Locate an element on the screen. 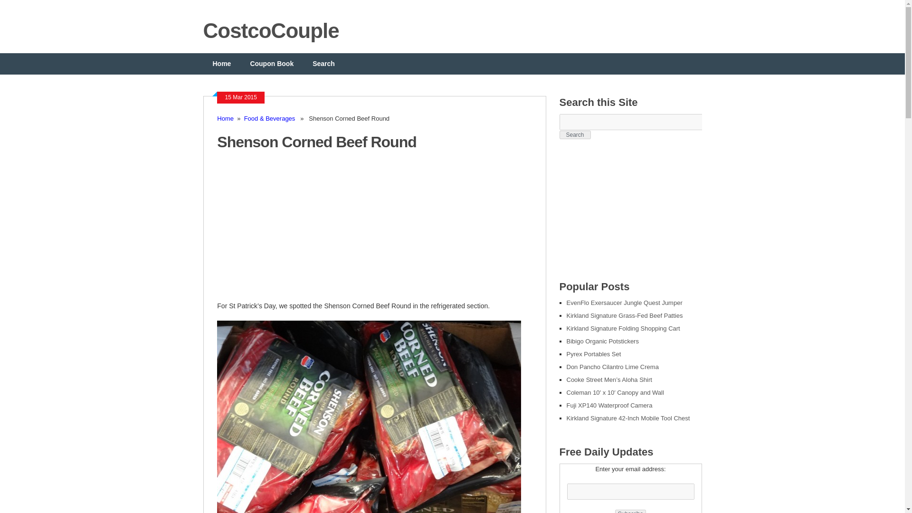 This screenshot has height=513, width=912. Search is located at coordinates (575, 135).